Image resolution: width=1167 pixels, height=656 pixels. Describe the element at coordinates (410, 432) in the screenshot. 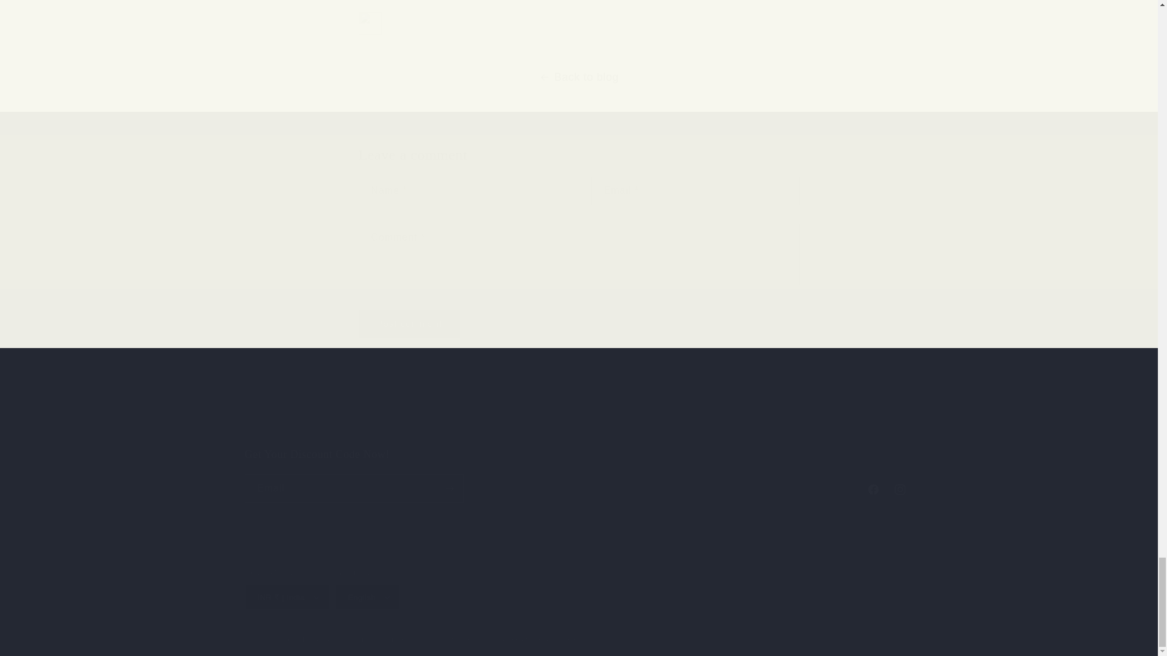

I see `Privacy Policy` at that location.